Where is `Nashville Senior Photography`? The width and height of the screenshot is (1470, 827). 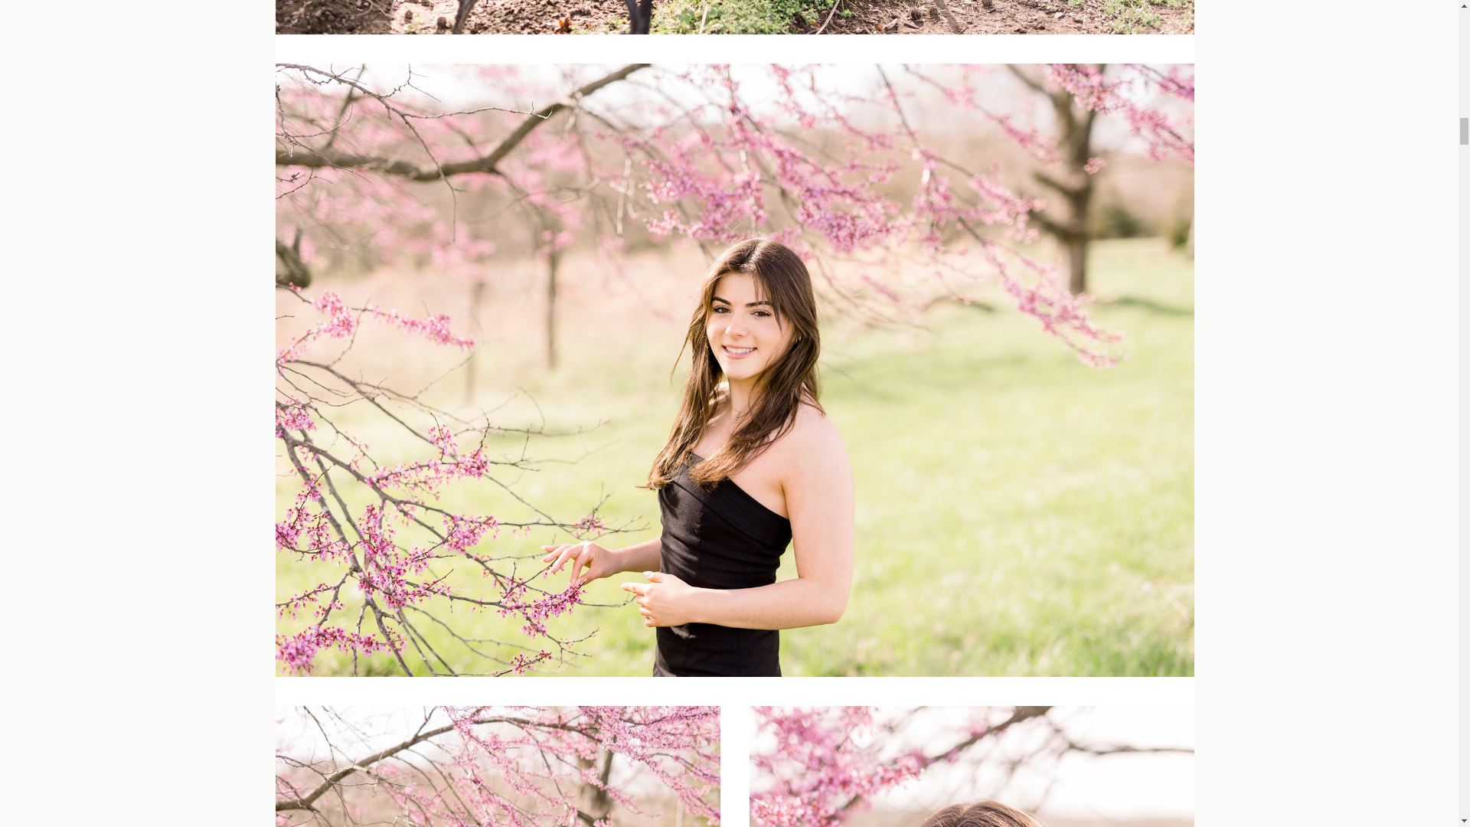 Nashville Senior Photography is located at coordinates (498, 767).